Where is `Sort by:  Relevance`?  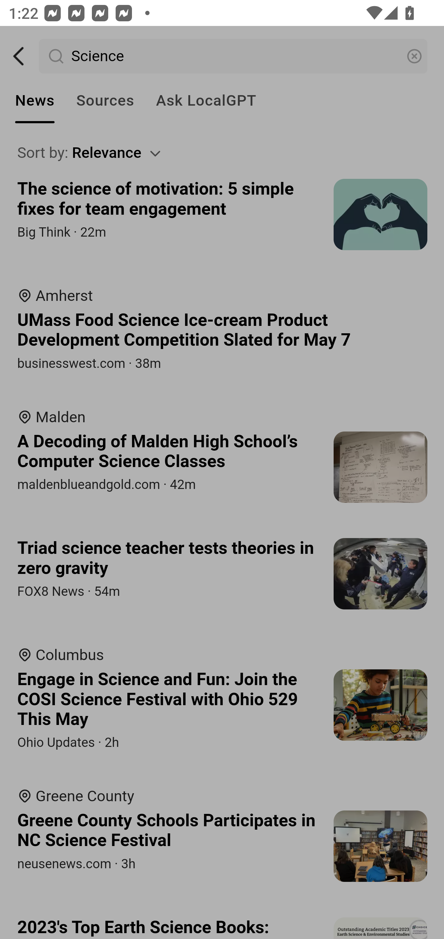
Sort by:  Relevance is located at coordinates (223, 153).